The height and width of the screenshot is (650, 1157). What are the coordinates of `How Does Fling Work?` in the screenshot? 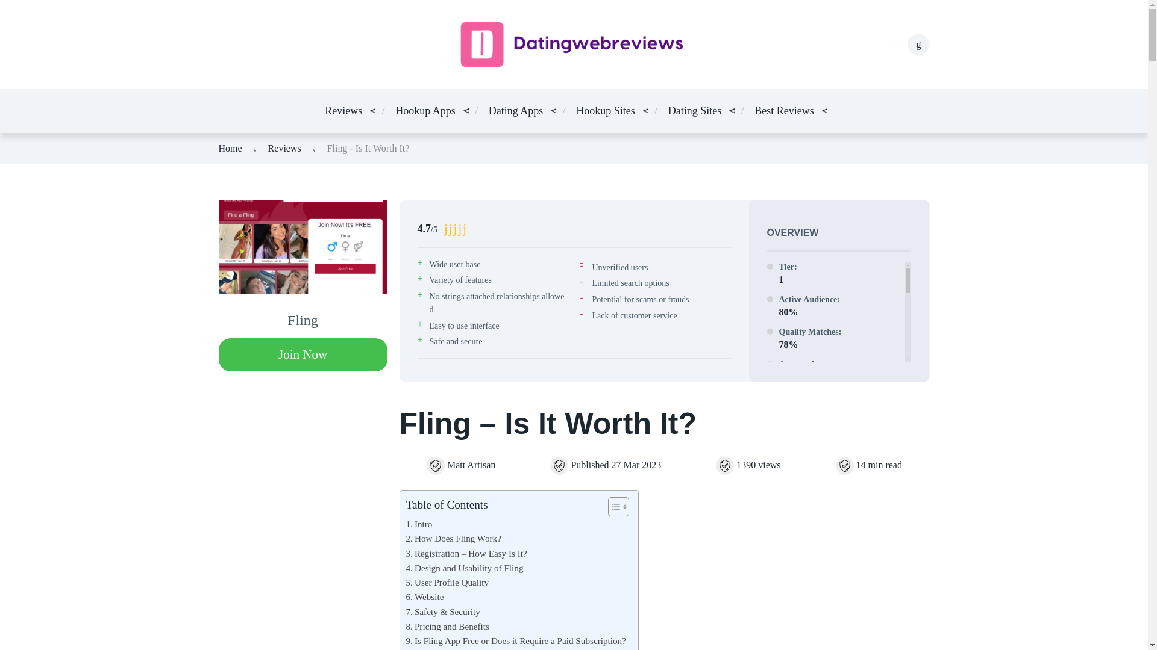 It's located at (453, 539).